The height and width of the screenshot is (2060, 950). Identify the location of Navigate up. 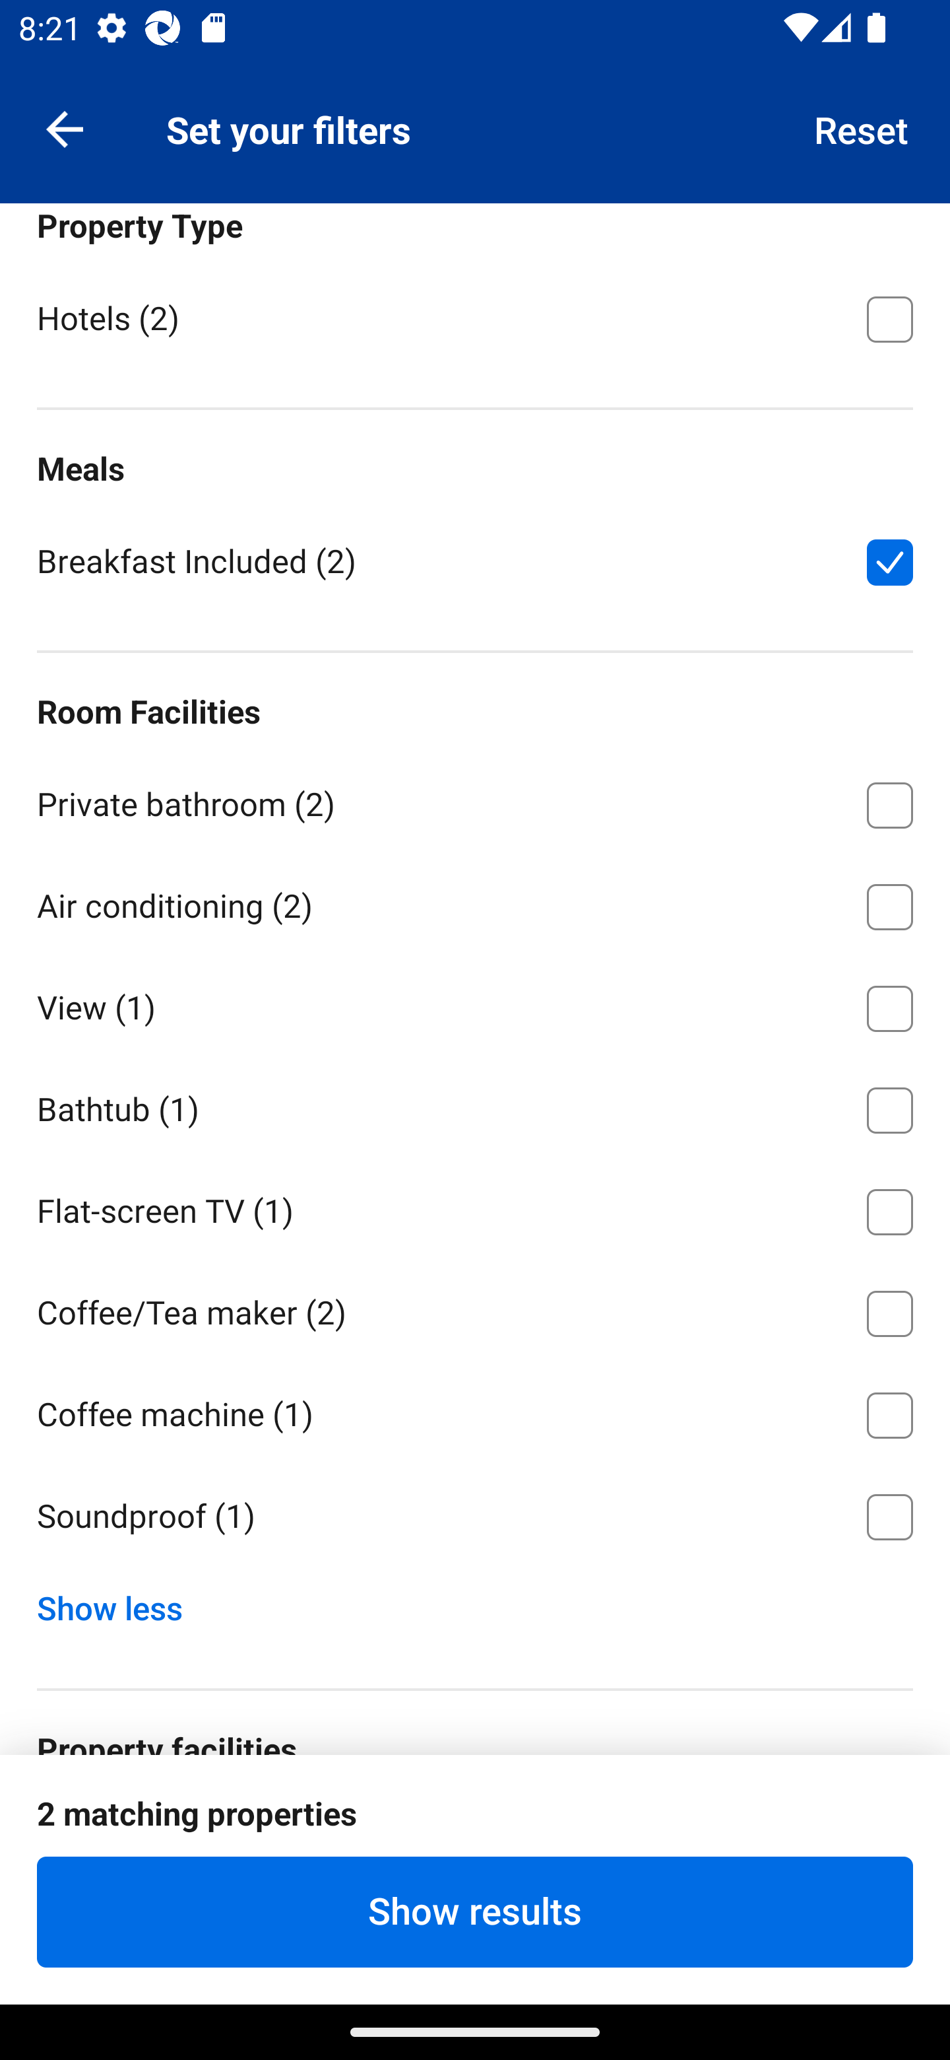
(65, 128).